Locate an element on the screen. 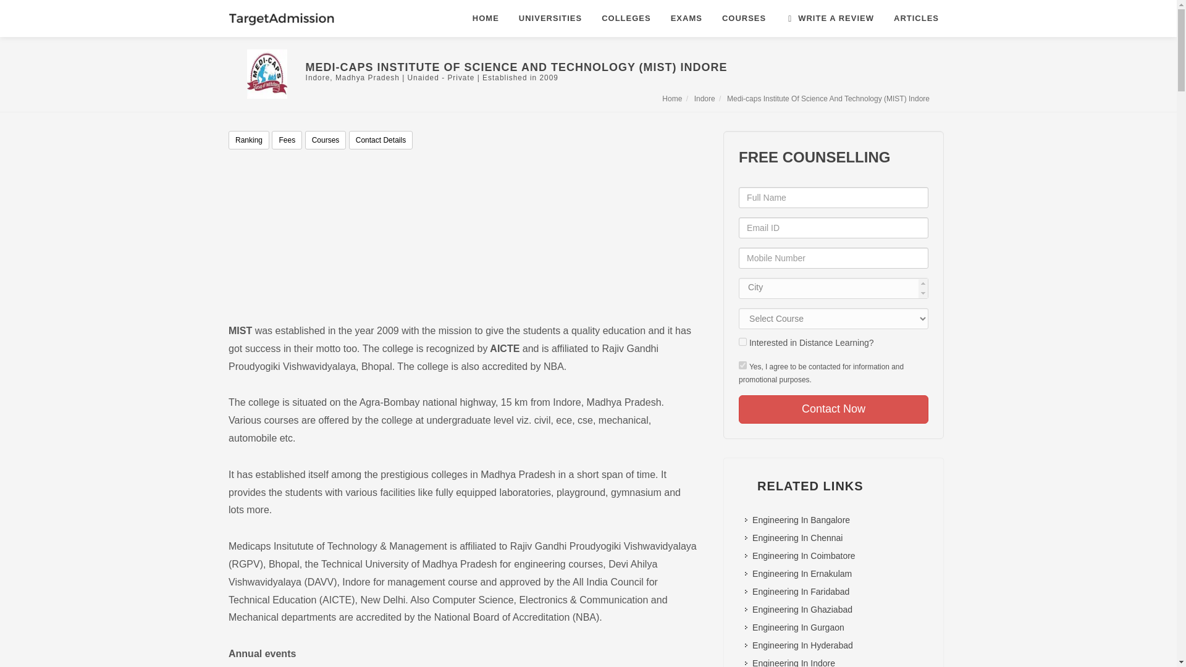 The image size is (1186, 667). ARTICLES is located at coordinates (916, 19).